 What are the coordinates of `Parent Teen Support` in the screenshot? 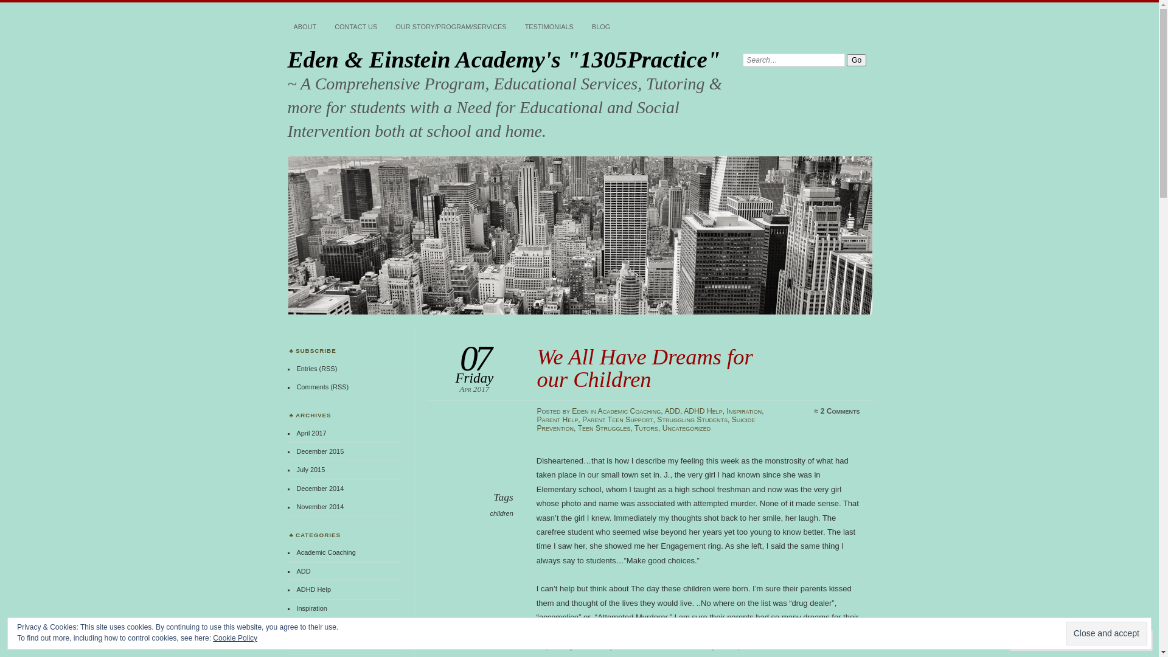 It's located at (618, 420).